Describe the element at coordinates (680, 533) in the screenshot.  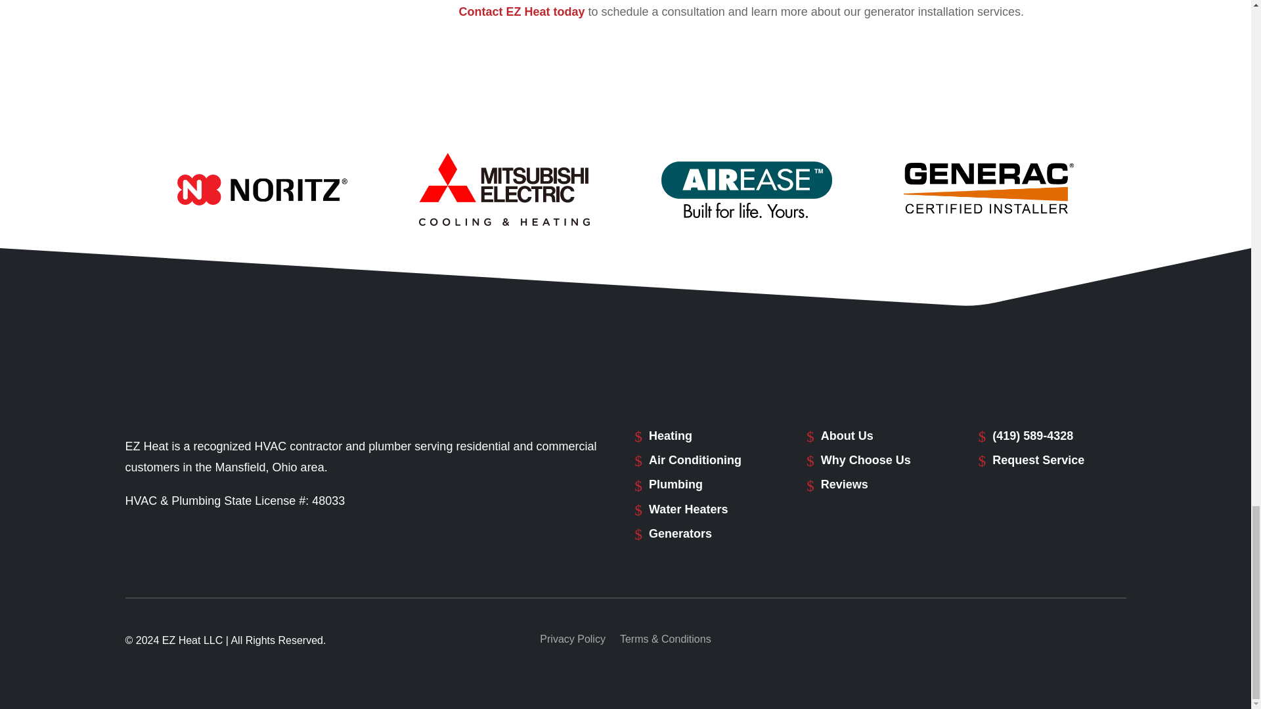
I see `Generators` at that location.